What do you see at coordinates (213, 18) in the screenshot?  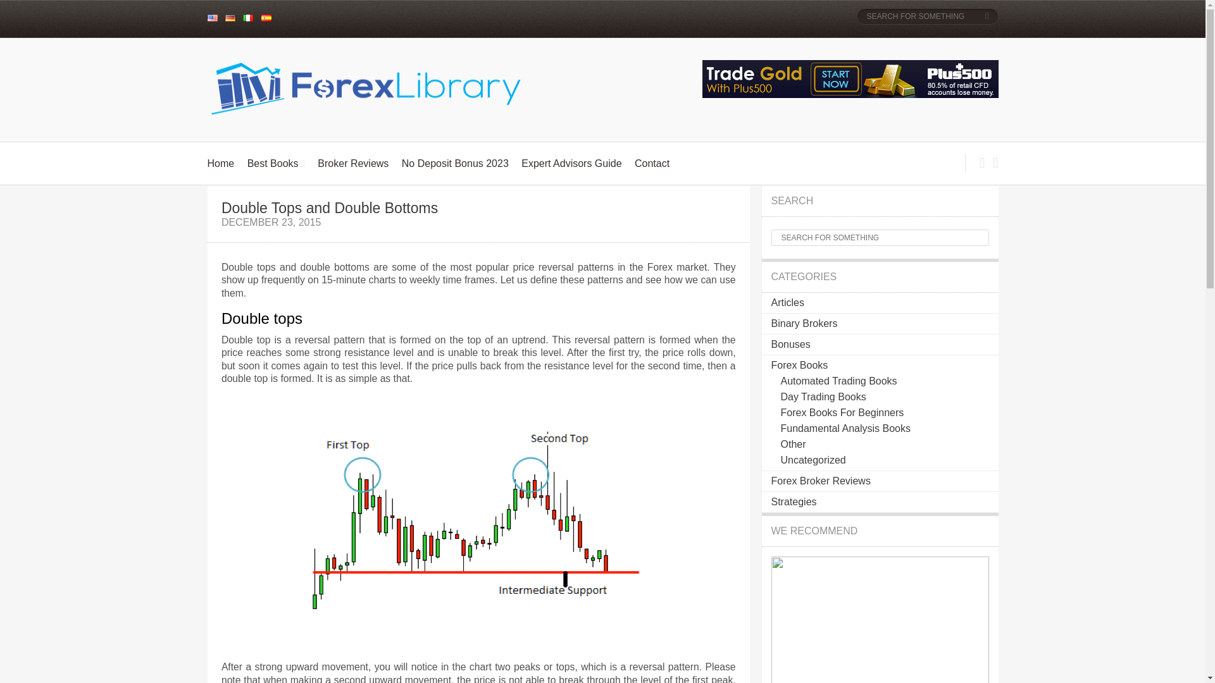 I see `English` at bounding box center [213, 18].